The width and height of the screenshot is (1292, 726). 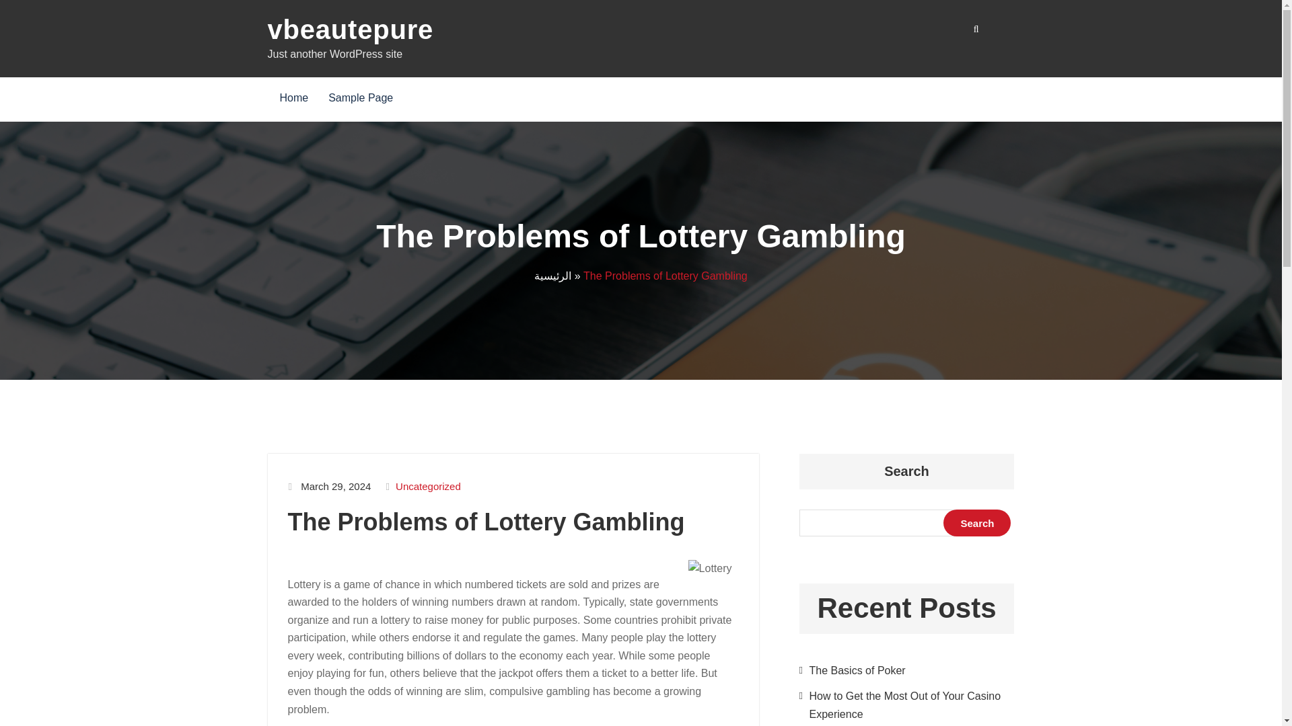 I want to click on The Basics of Poker, so click(x=857, y=670).